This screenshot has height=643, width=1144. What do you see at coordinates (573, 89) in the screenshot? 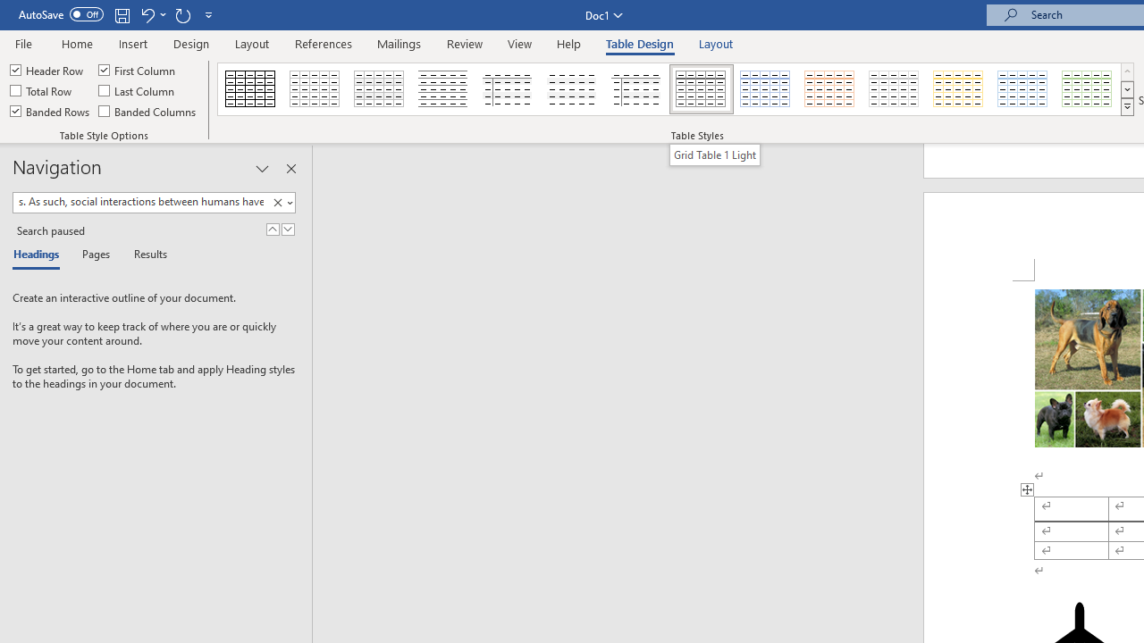
I see `Plain Table 4` at bounding box center [573, 89].